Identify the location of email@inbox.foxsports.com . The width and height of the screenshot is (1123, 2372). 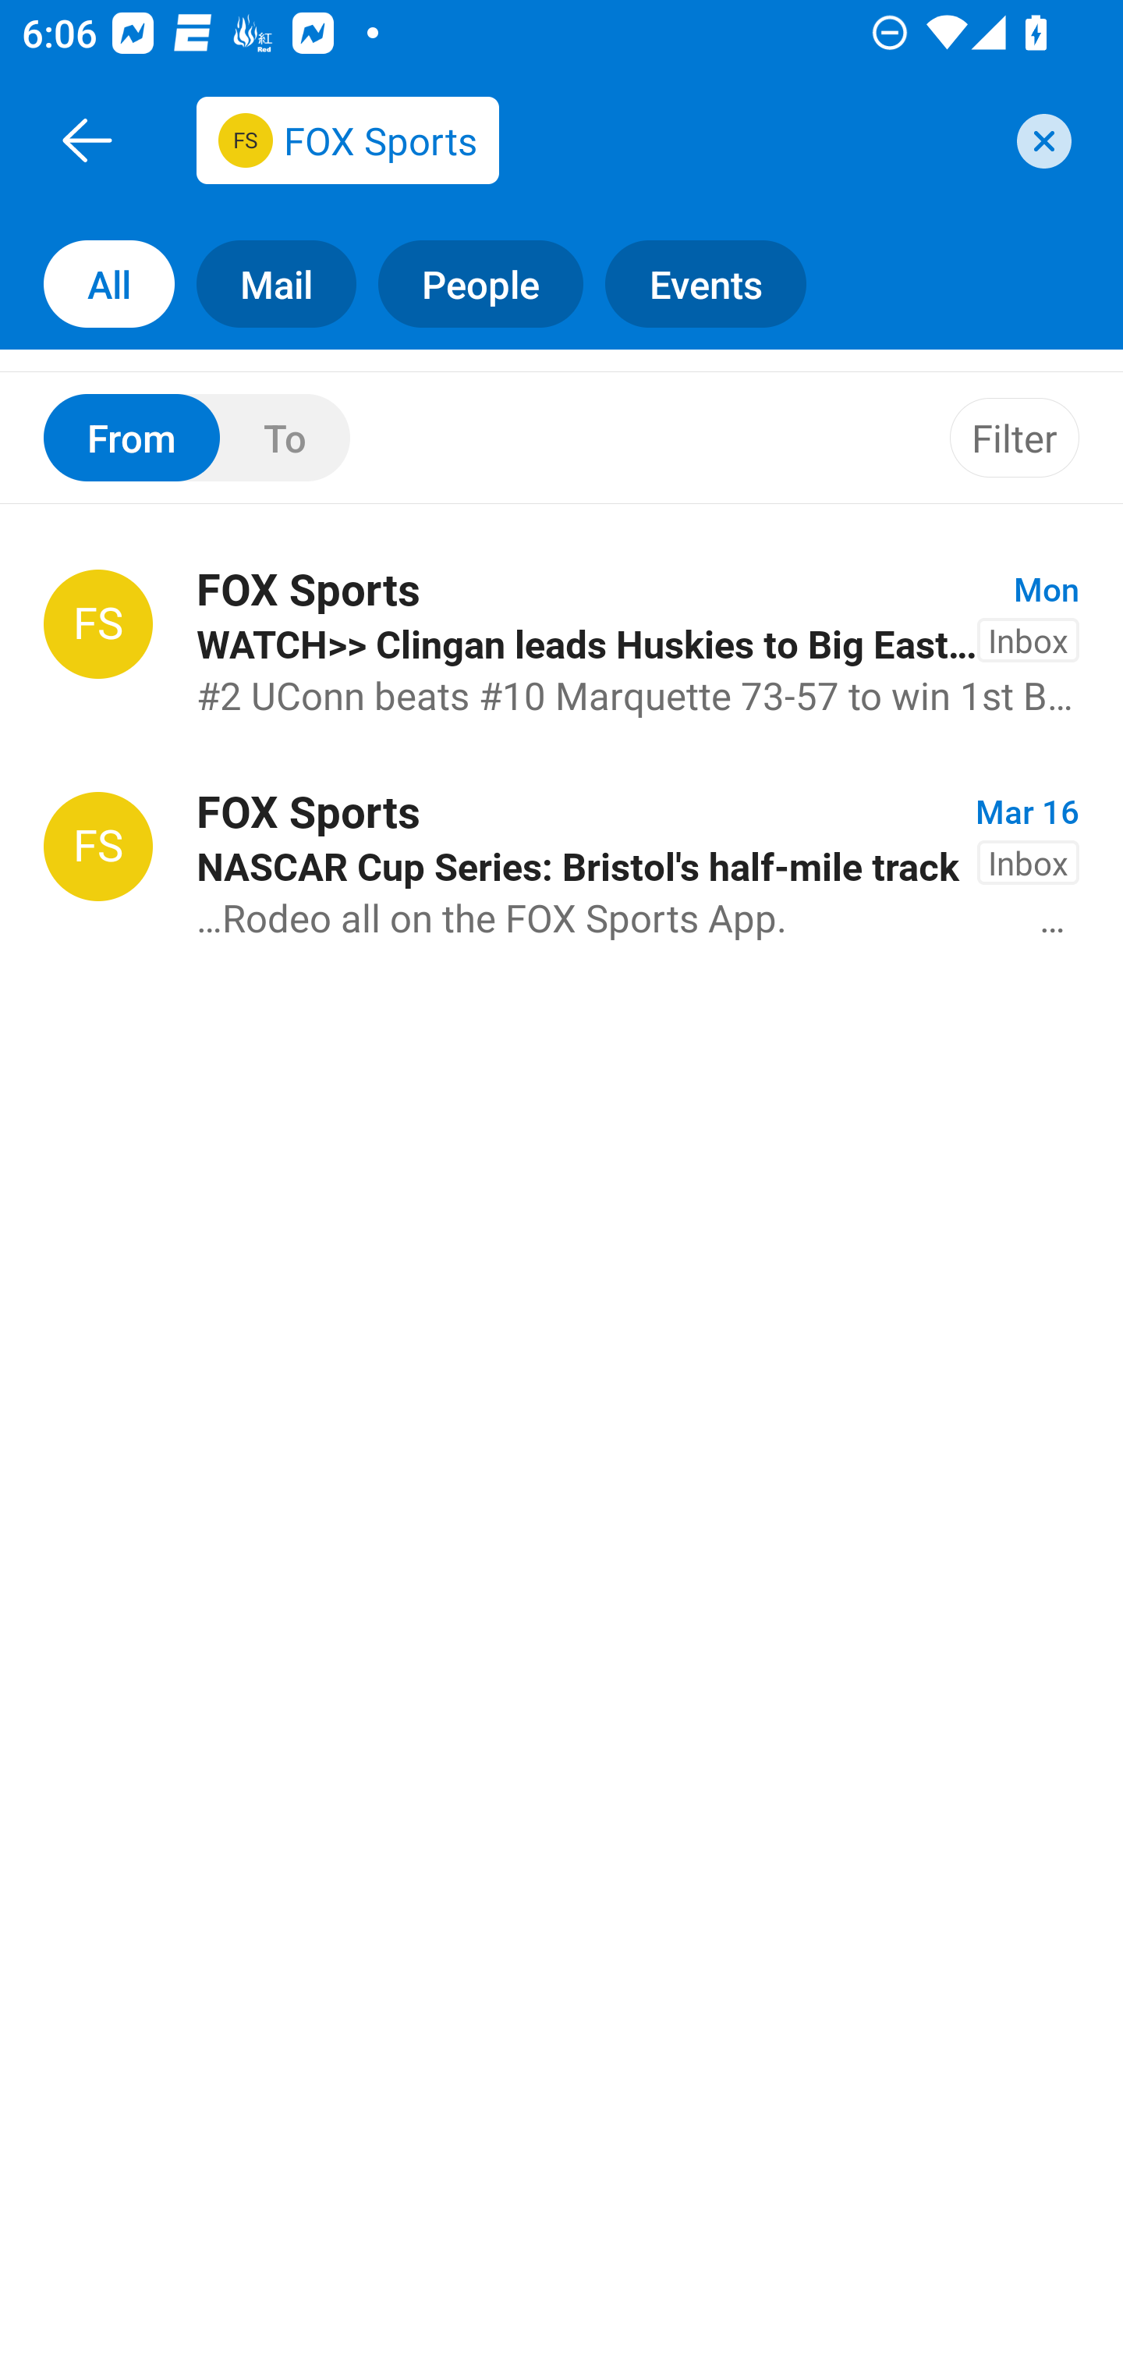
(596, 140).